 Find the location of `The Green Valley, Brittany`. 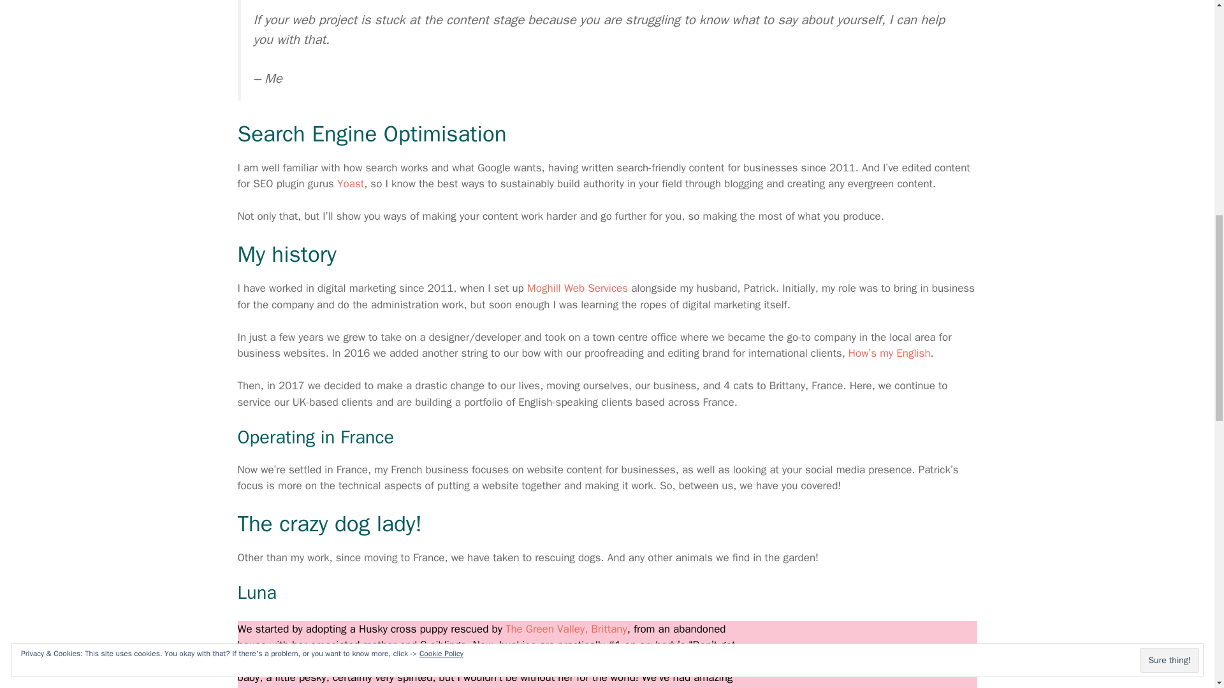

The Green Valley, Brittany is located at coordinates (566, 628).